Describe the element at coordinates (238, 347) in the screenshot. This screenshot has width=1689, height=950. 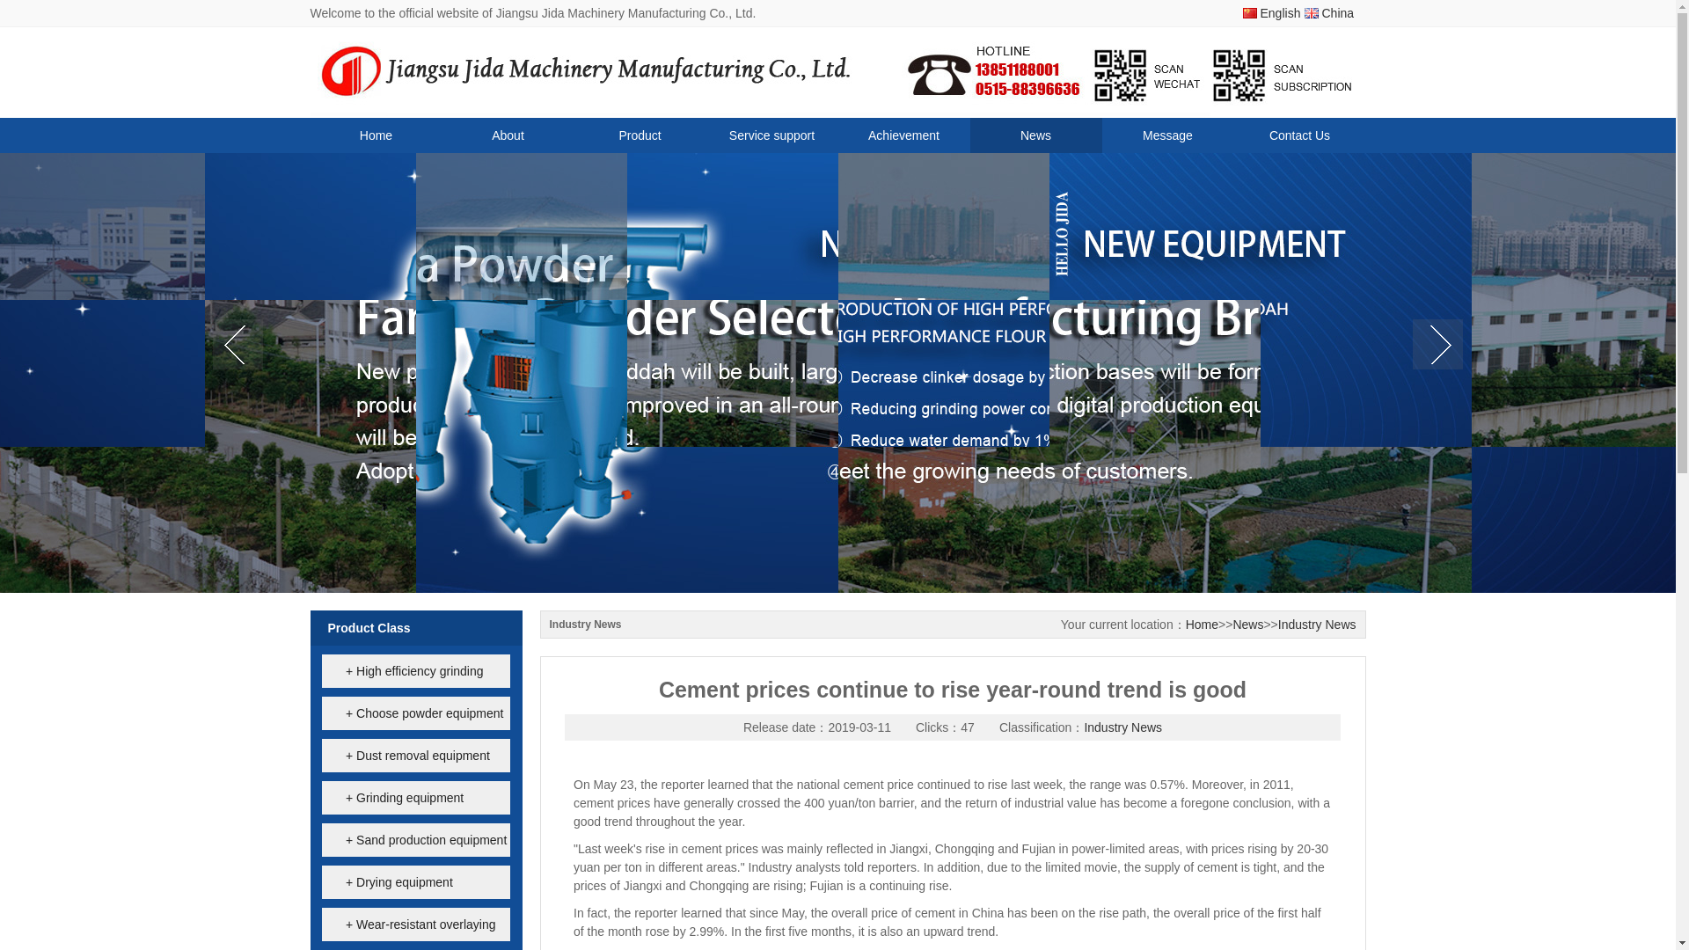
I see `prev` at that location.